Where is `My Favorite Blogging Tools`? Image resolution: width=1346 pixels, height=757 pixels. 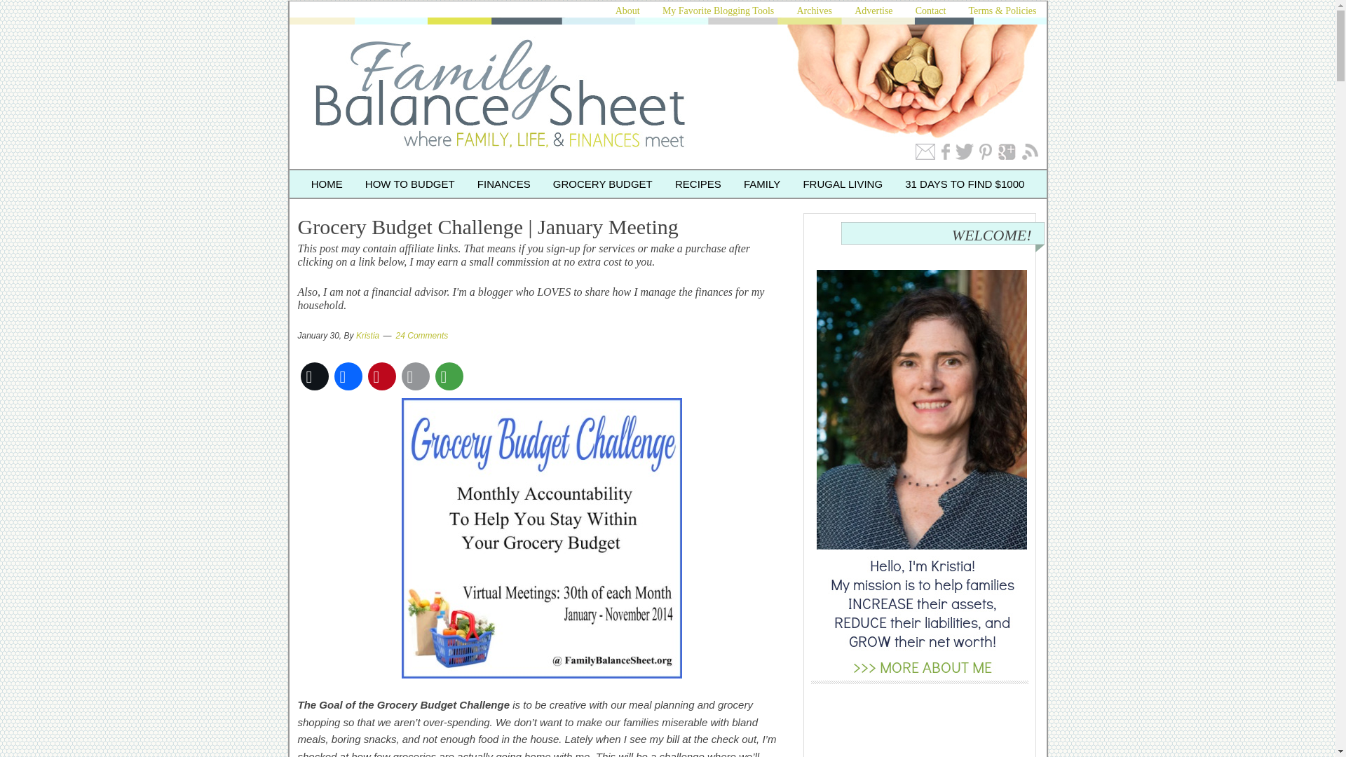
My Favorite Blogging Tools is located at coordinates (718, 11).